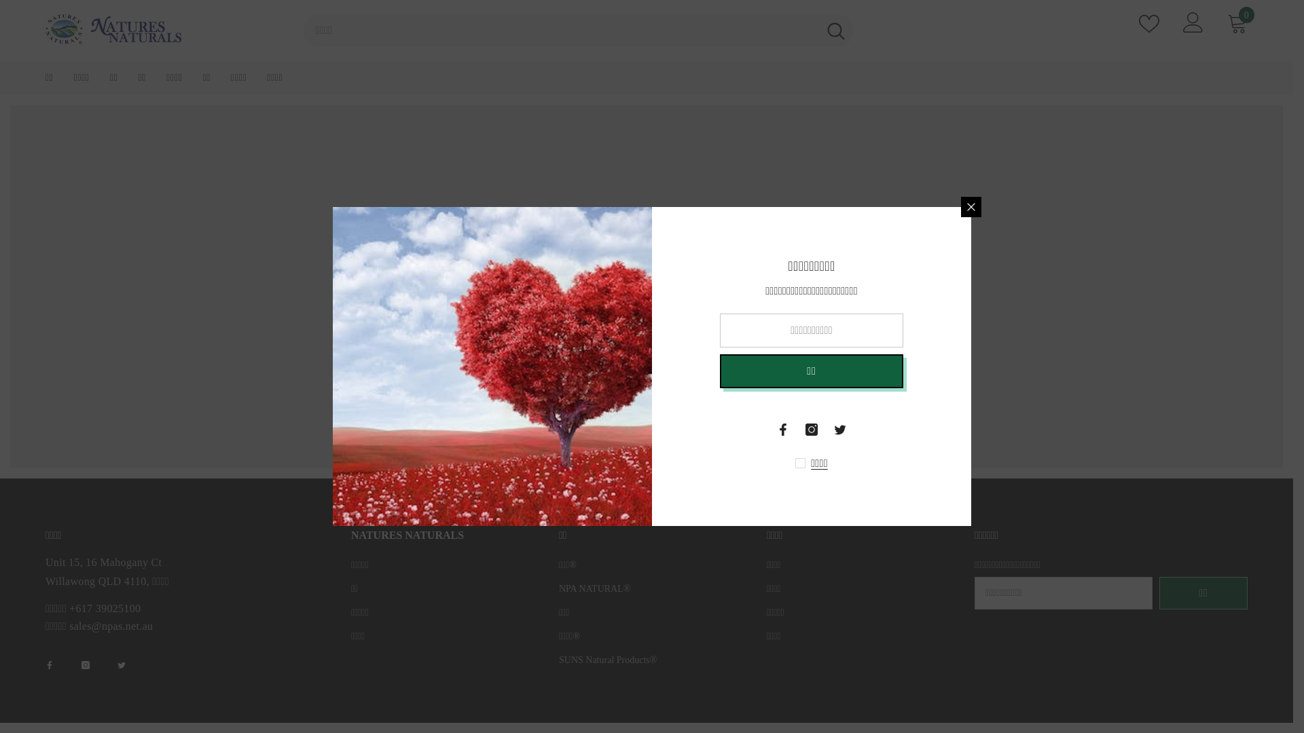  I want to click on Facebook, so click(783, 430).